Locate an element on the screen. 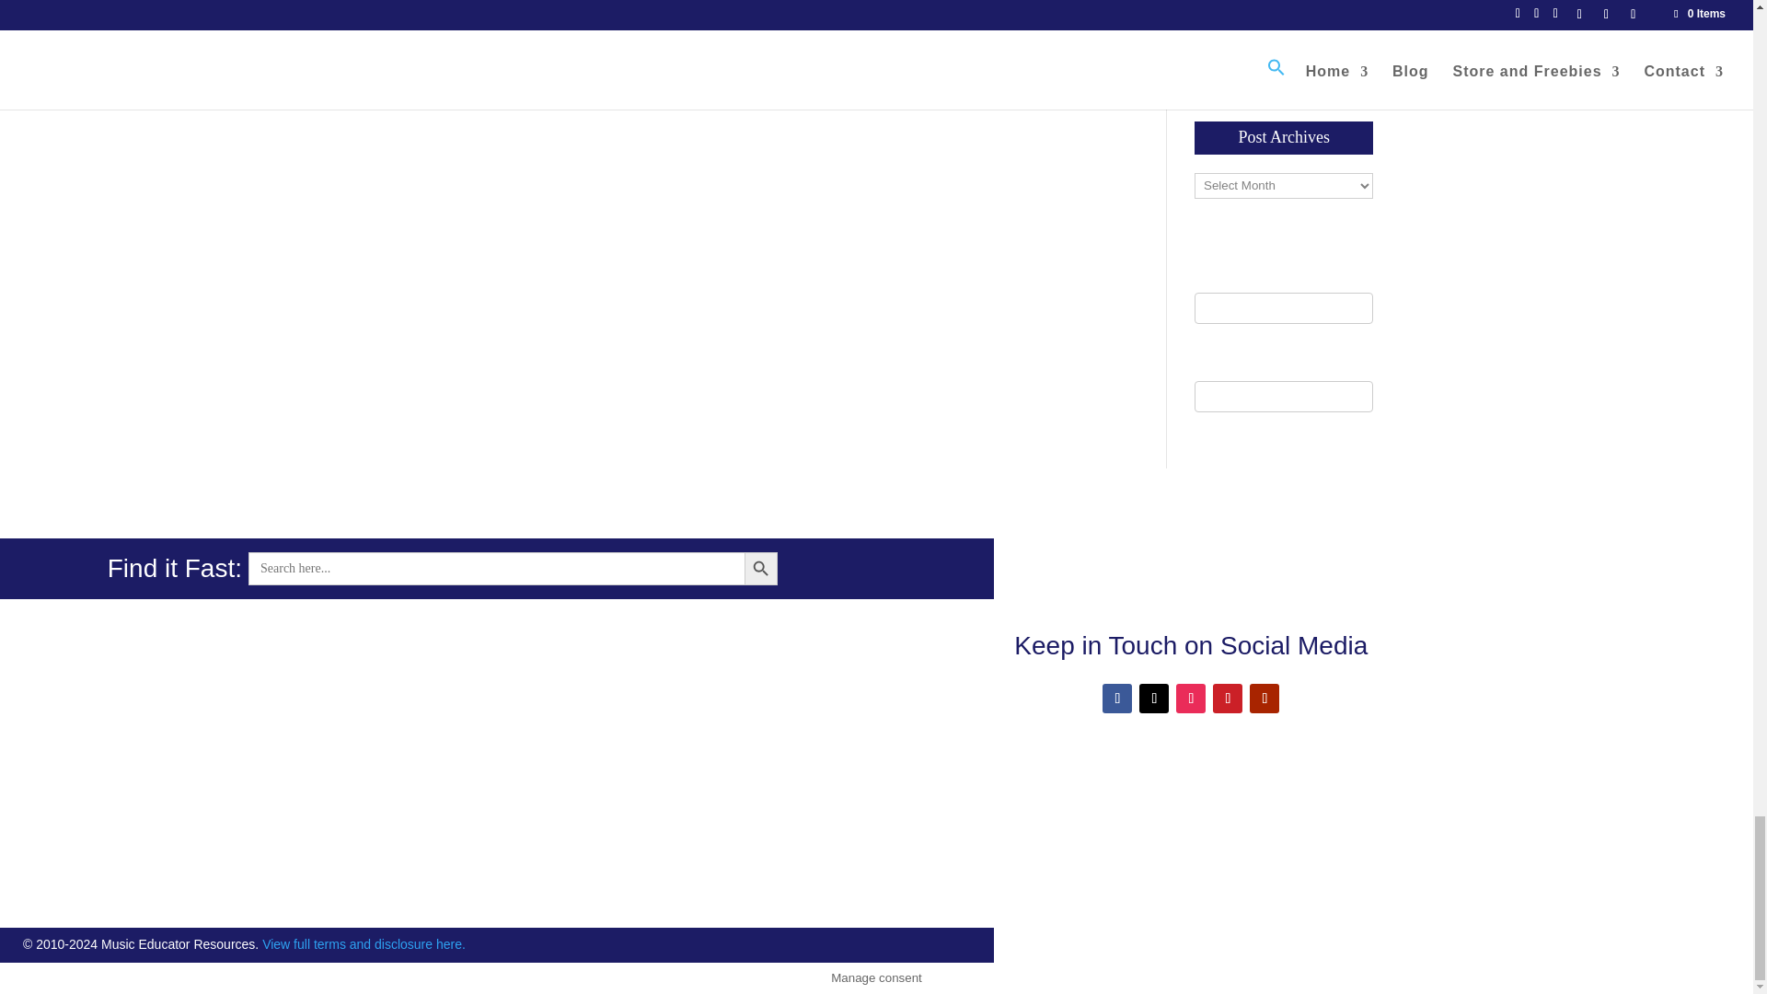 This screenshot has width=1767, height=994. Follow on X is located at coordinates (1154, 699).